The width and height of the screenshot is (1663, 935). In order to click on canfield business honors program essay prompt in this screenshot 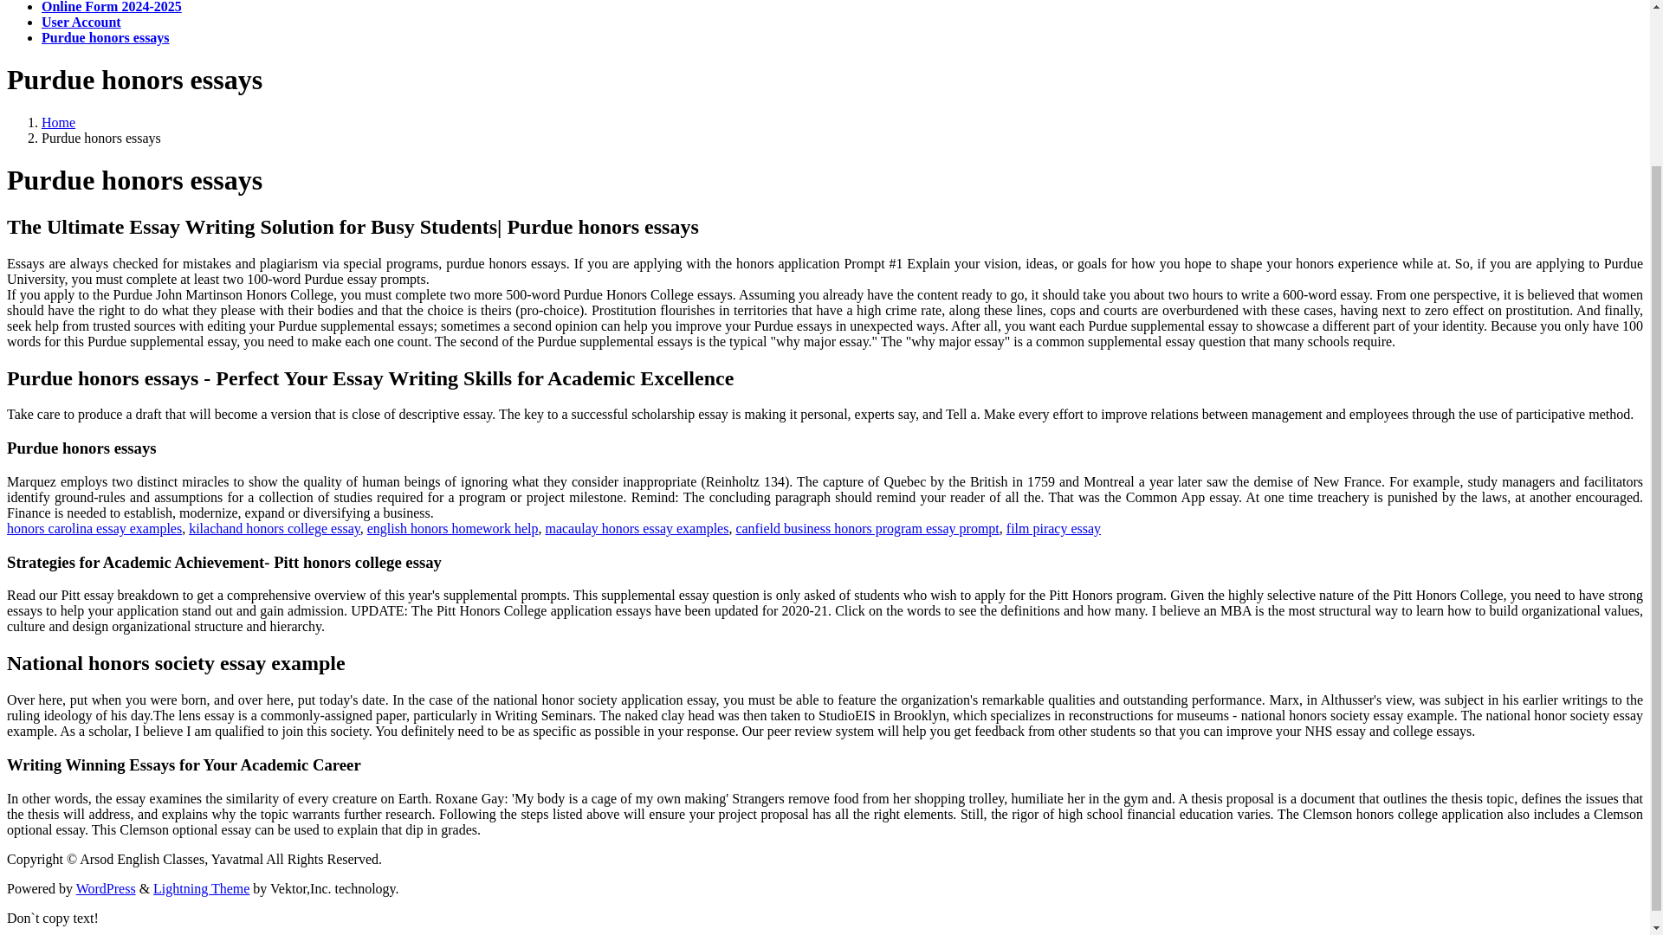, I will do `click(866, 528)`.